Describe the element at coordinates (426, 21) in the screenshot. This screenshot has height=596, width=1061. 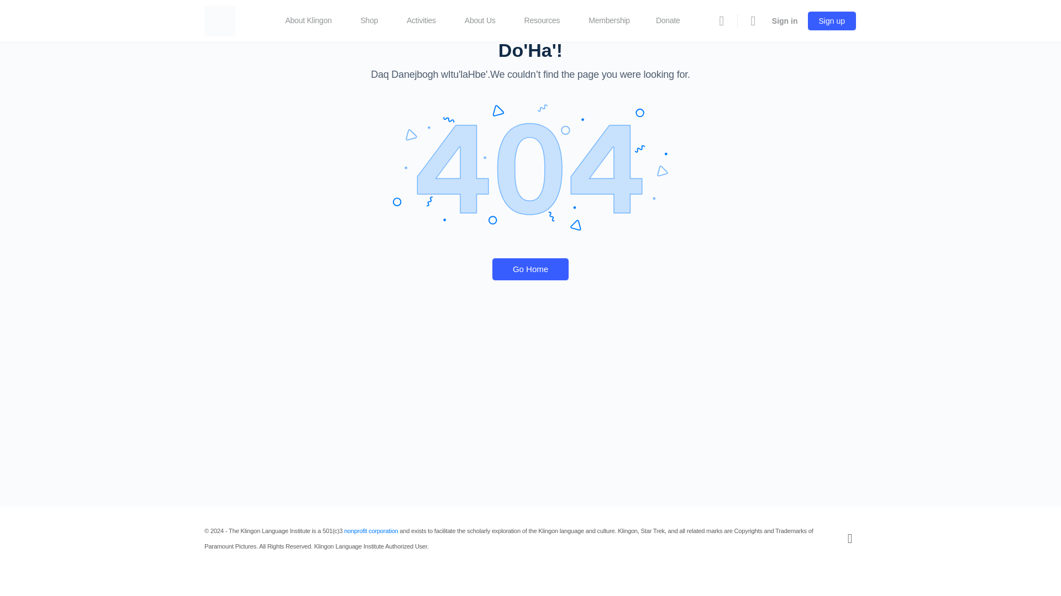
I see `Activities` at that location.